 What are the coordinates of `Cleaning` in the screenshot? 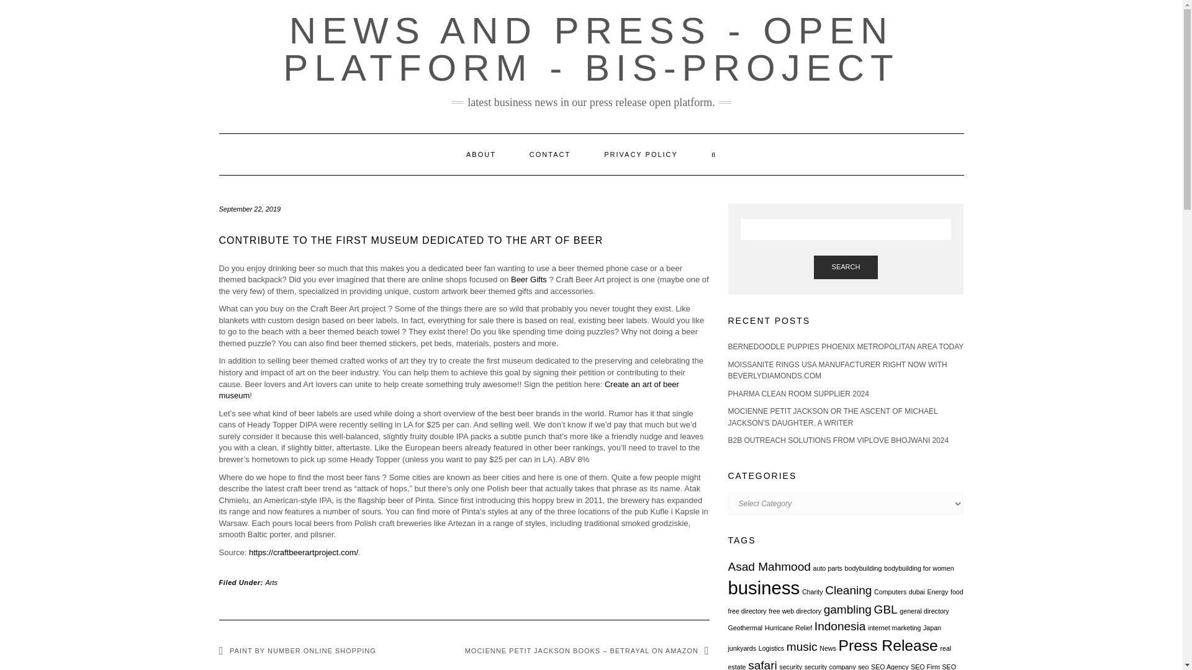 It's located at (848, 590).